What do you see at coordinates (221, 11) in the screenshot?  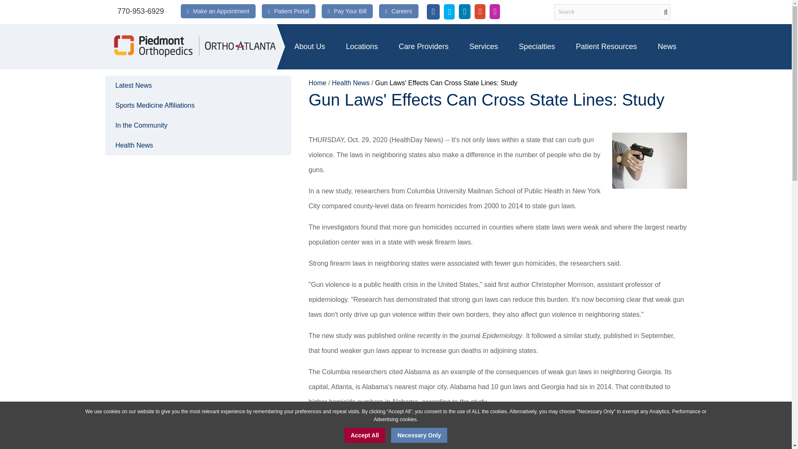 I see `Make an Appointment` at bounding box center [221, 11].